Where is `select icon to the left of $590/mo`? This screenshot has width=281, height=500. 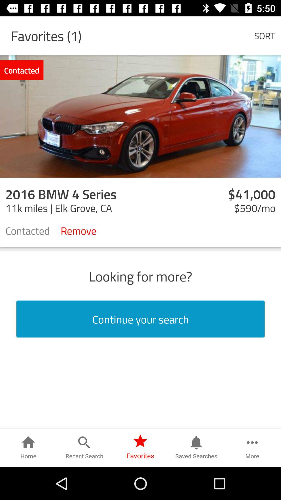
select icon to the left of $590/mo is located at coordinates (79, 230).